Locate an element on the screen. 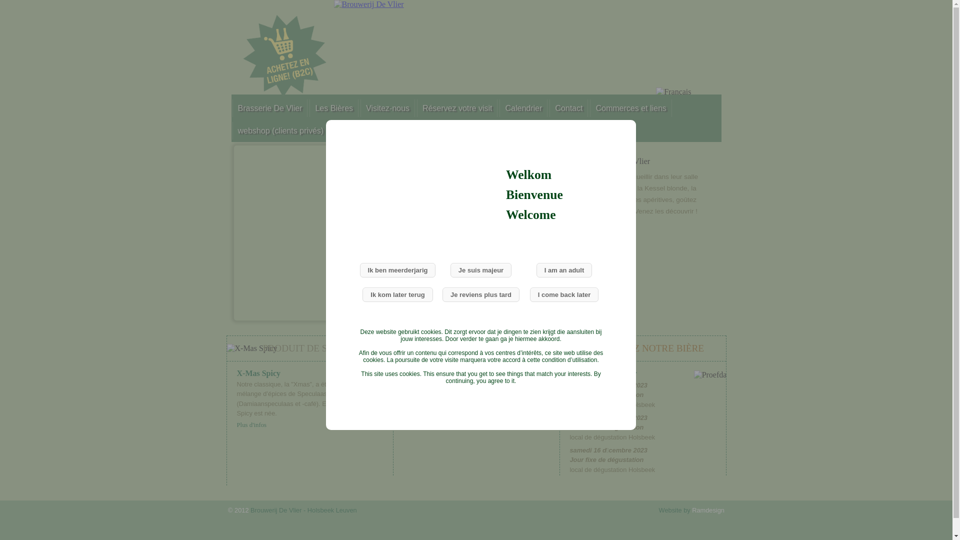 This screenshot has height=540, width=960. Calendrier is located at coordinates (523, 108).